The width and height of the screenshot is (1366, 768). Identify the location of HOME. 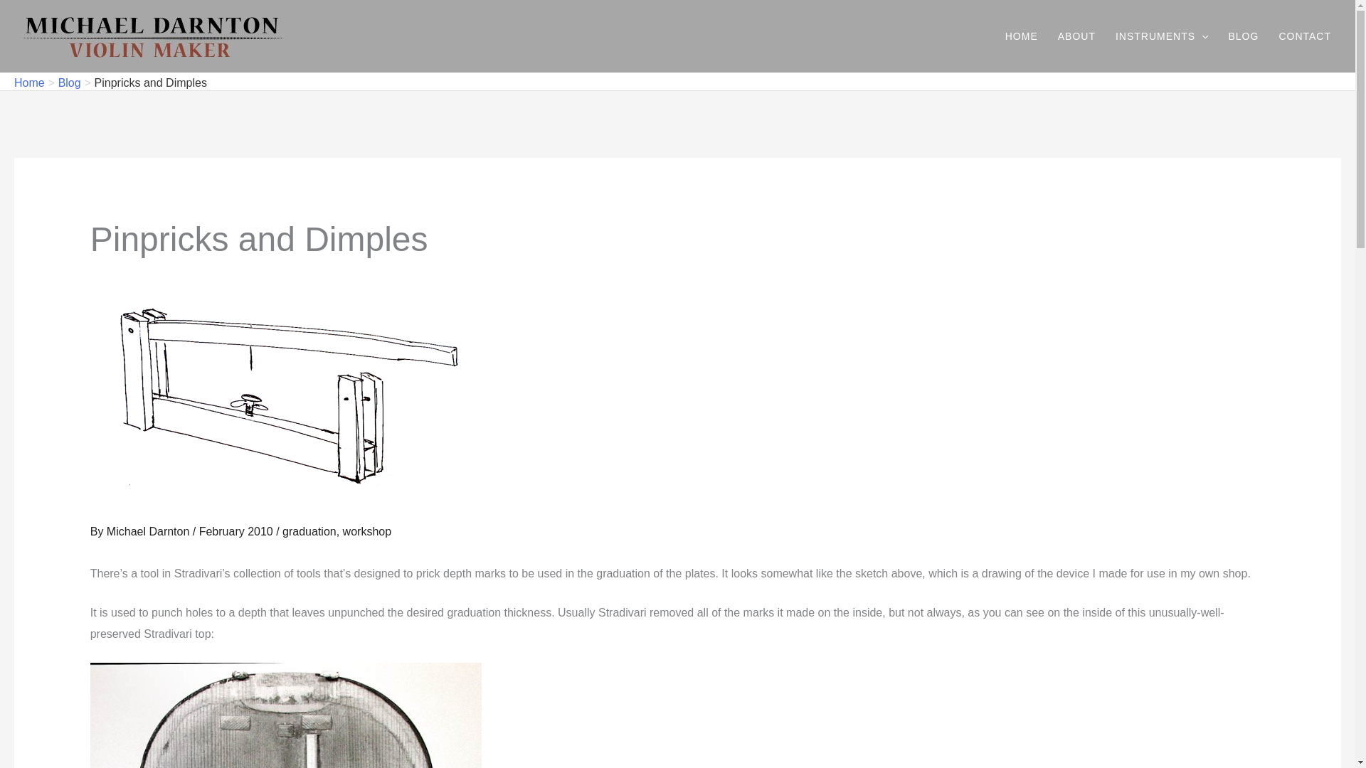
(1022, 36).